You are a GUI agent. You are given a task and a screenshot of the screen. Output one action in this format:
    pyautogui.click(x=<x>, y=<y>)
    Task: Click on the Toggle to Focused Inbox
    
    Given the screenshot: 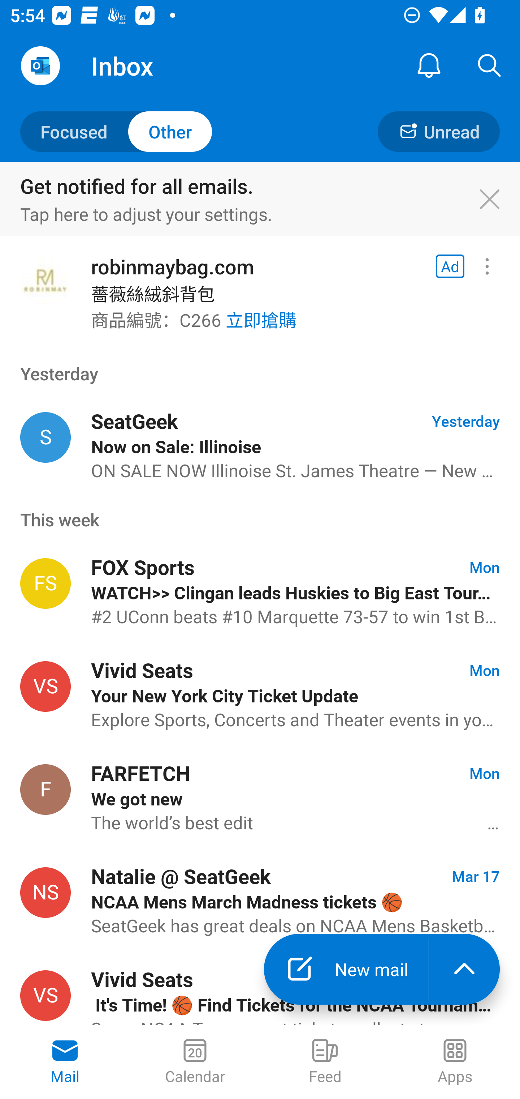 What is the action you would take?
    pyautogui.click(x=116, y=131)
    